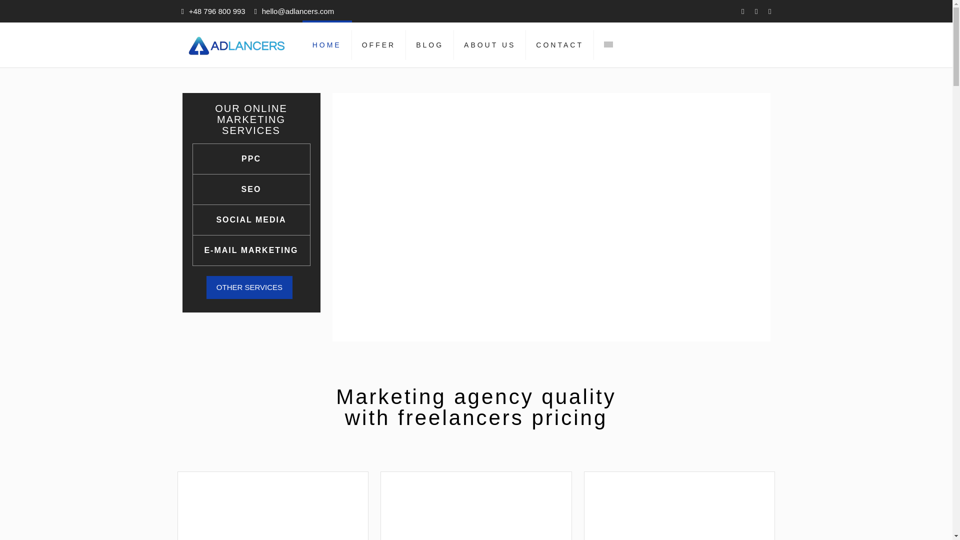 The image size is (960, 540). Describe the element at coordinates (249, 287) in the screenshot. I see `OTHER SERVICES` at that location.